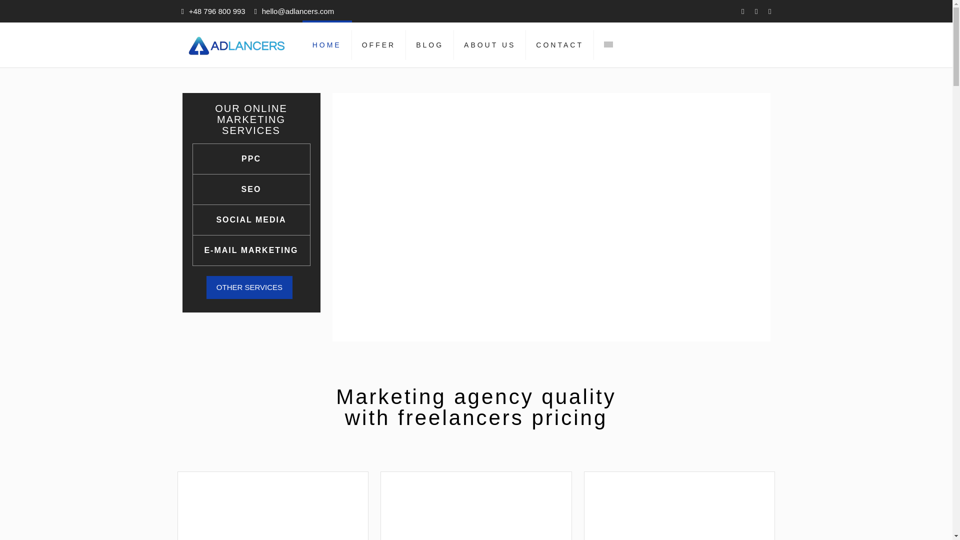 The image size is (960, 540). Describe the element at coordinates (249, 287) in the screenshot. I see `OTHER SERVICES` at that location.